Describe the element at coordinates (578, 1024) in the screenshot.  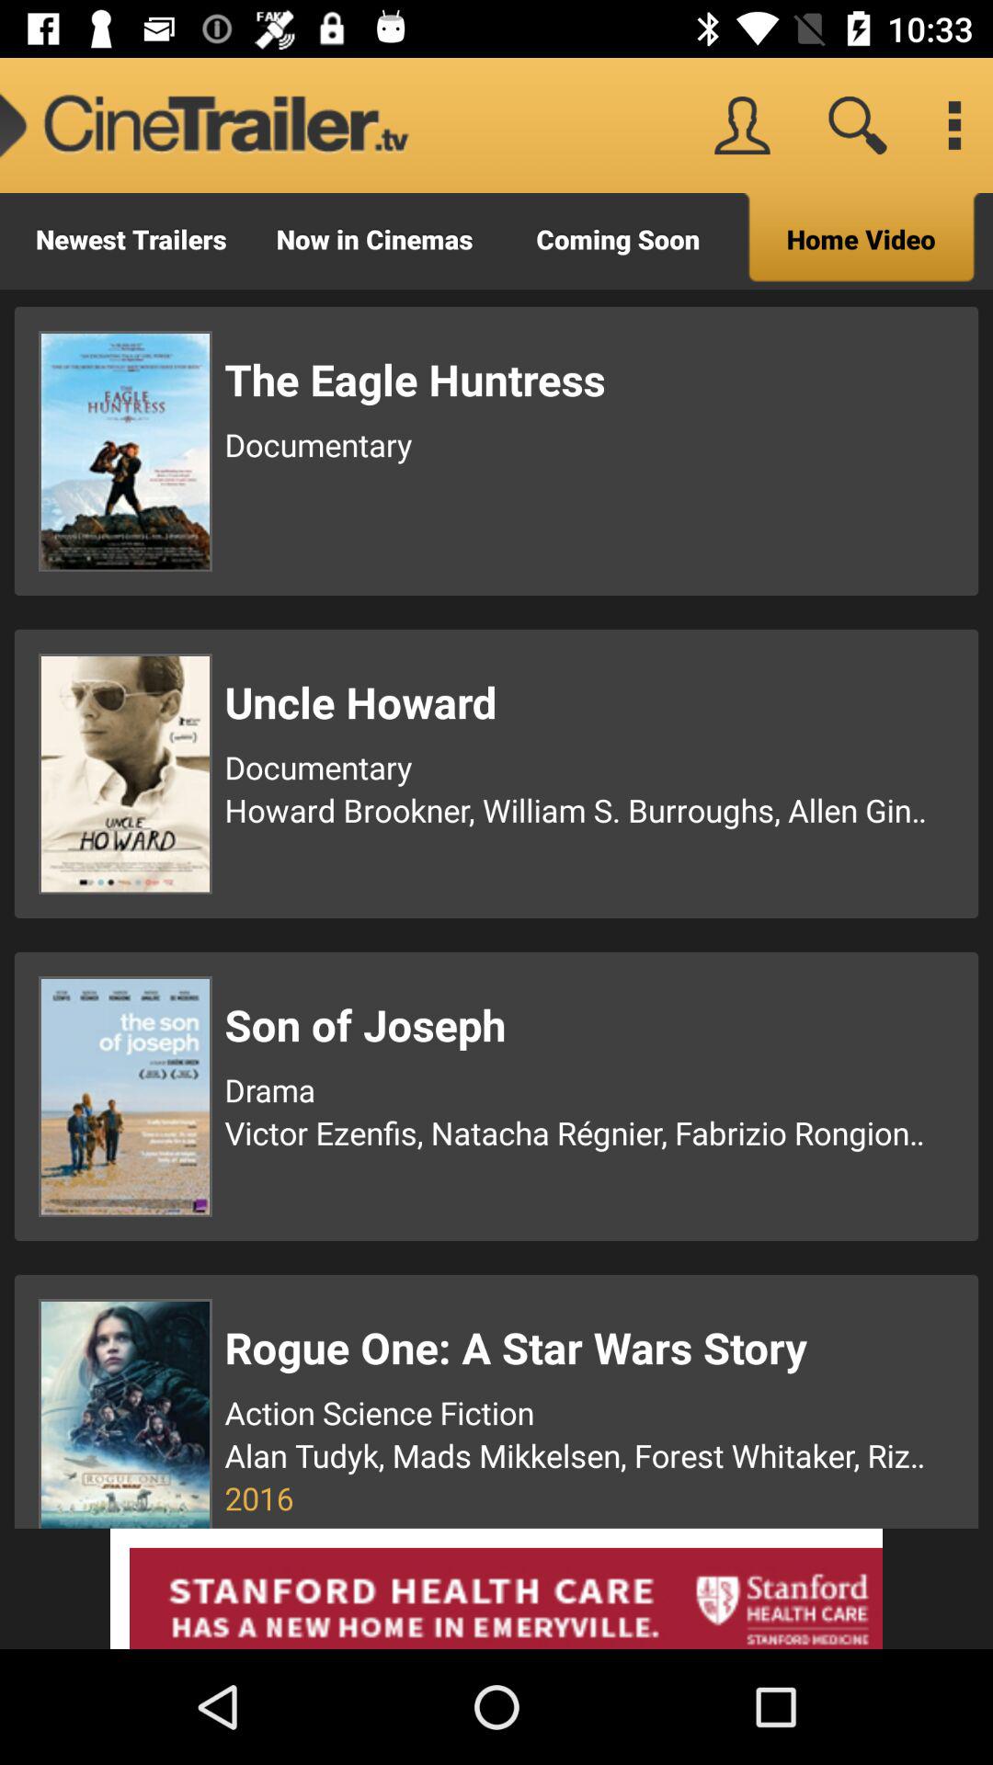
I see `select son of joseph icon` at that location.